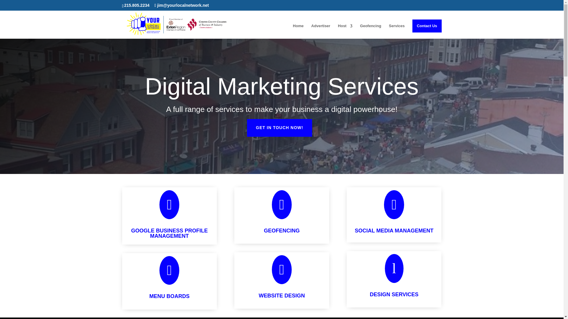  What do you see at coordinates (279, 128) in the screenshot?
I see `GET IN TOUCH NOW!` at bounding box center [279, 128].